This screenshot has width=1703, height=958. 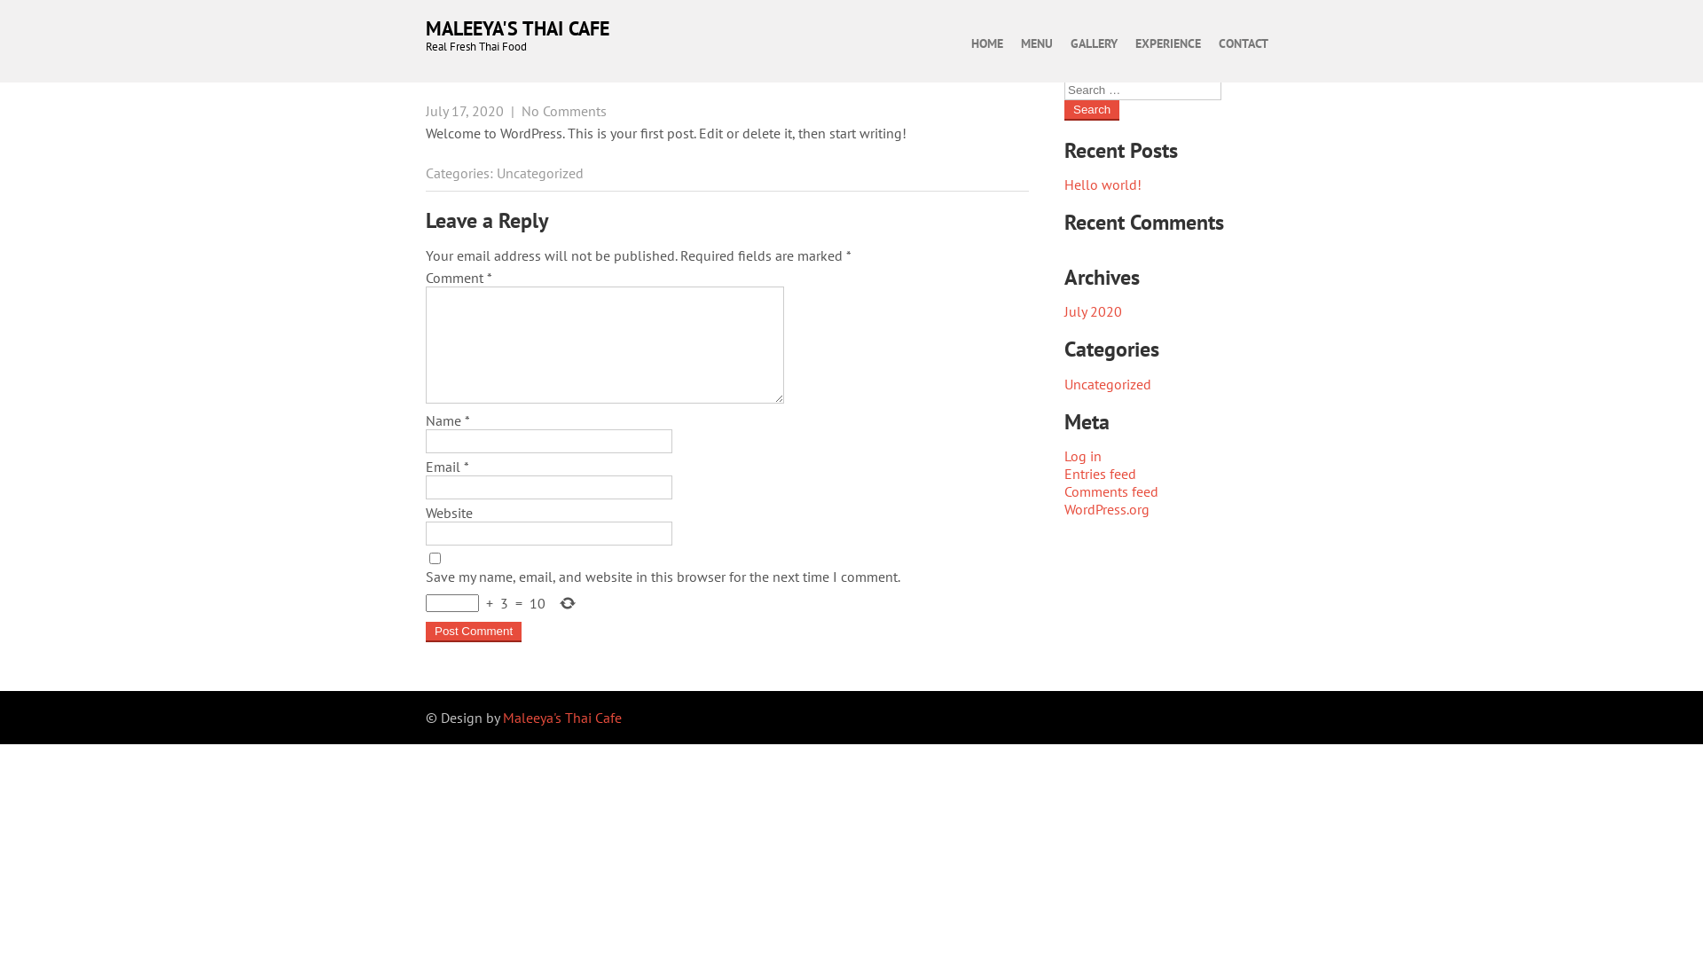 What do you see at coordinates (1100, 474) in the screenshot?
I see `Entries feed` at bounding box center [1100, 474].